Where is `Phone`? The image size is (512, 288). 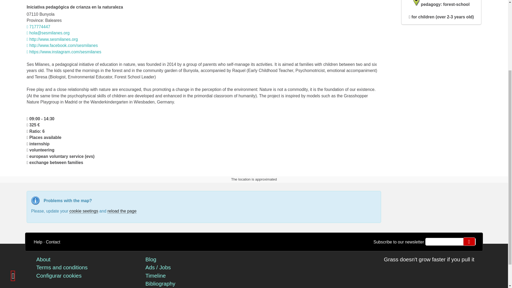
Phone is located at coordinates (38, 27).